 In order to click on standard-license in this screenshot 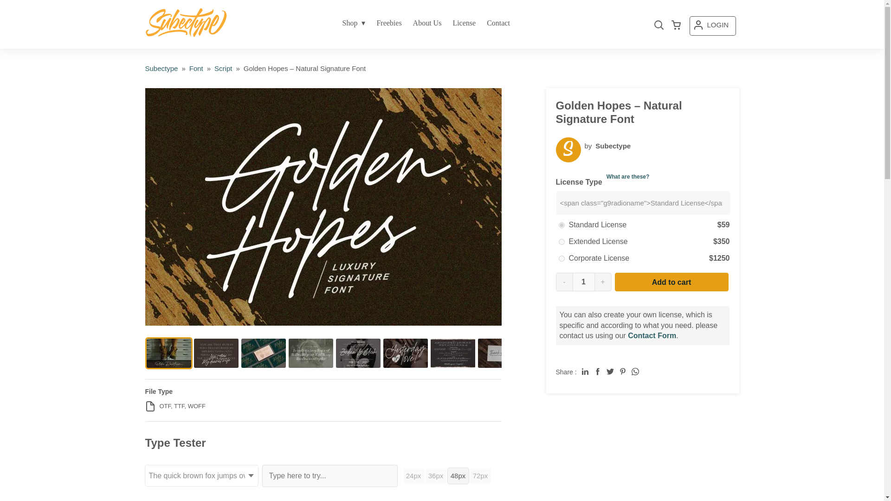, I will do `click(562, 225)`.